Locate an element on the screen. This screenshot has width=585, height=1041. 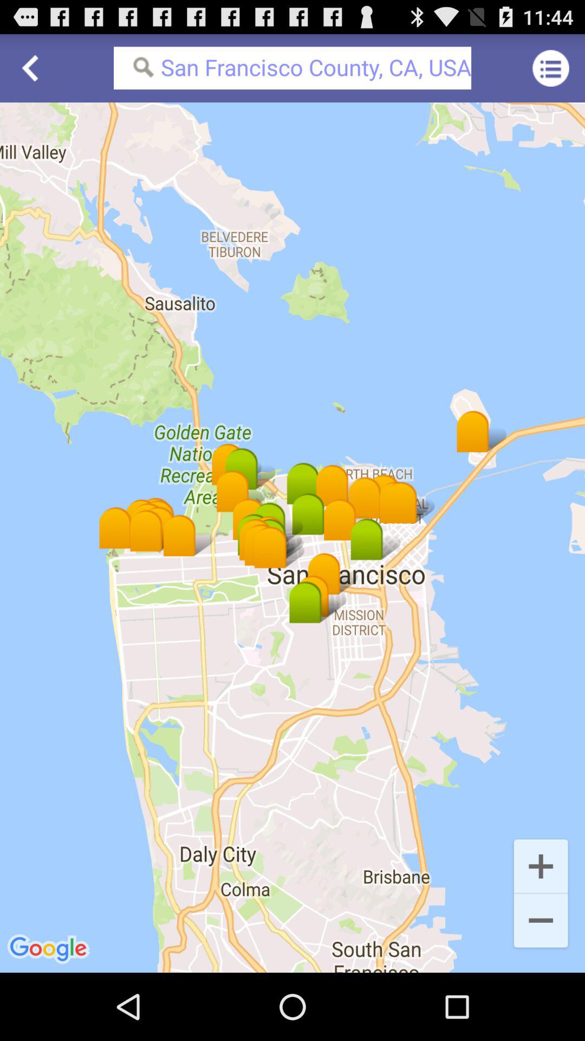
tap the app to the right of the san francisco county icon is located at coordinates (550, 68).